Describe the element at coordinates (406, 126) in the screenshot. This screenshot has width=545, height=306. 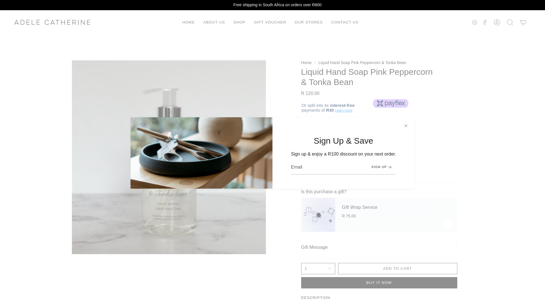
I see `Close` at that location.